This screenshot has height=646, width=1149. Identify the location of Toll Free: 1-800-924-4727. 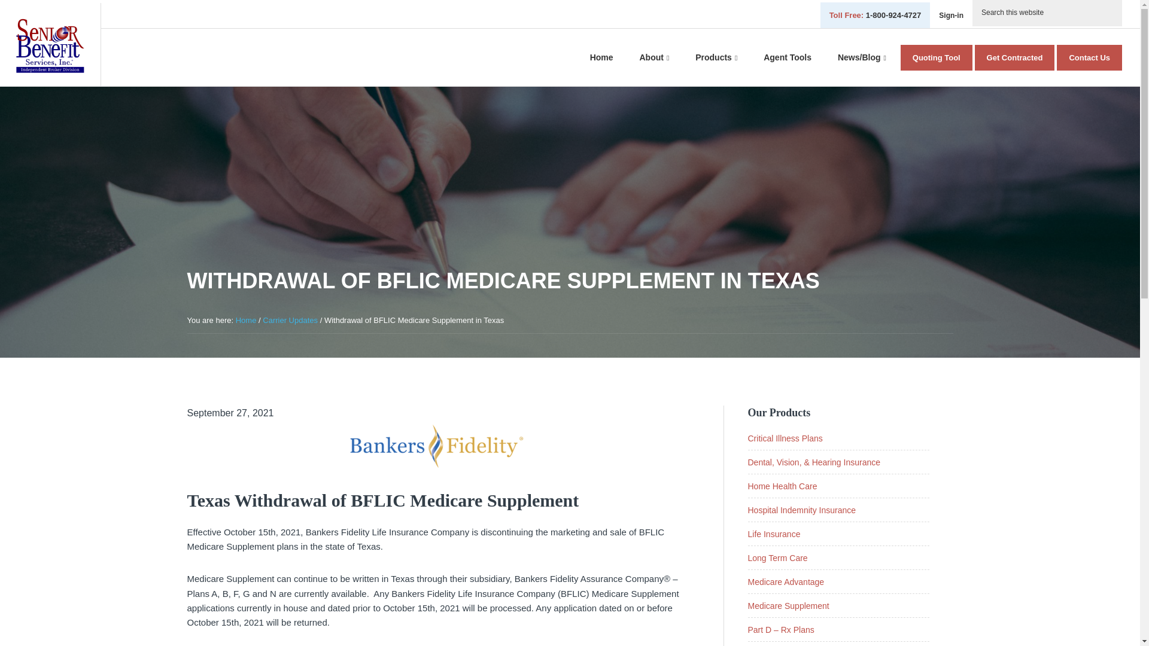
(875, 16).